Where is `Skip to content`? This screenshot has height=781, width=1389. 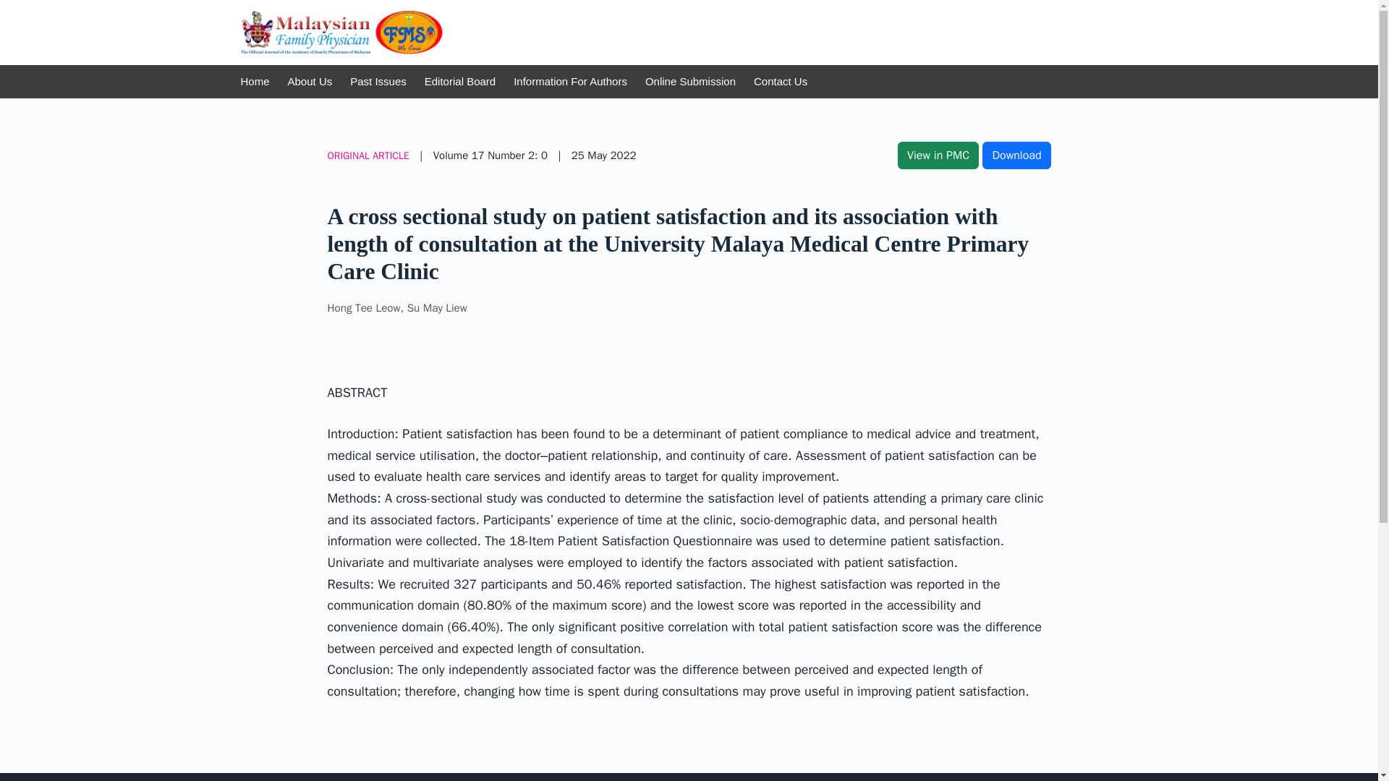 Skip to content is located at coordinates (14, 7).